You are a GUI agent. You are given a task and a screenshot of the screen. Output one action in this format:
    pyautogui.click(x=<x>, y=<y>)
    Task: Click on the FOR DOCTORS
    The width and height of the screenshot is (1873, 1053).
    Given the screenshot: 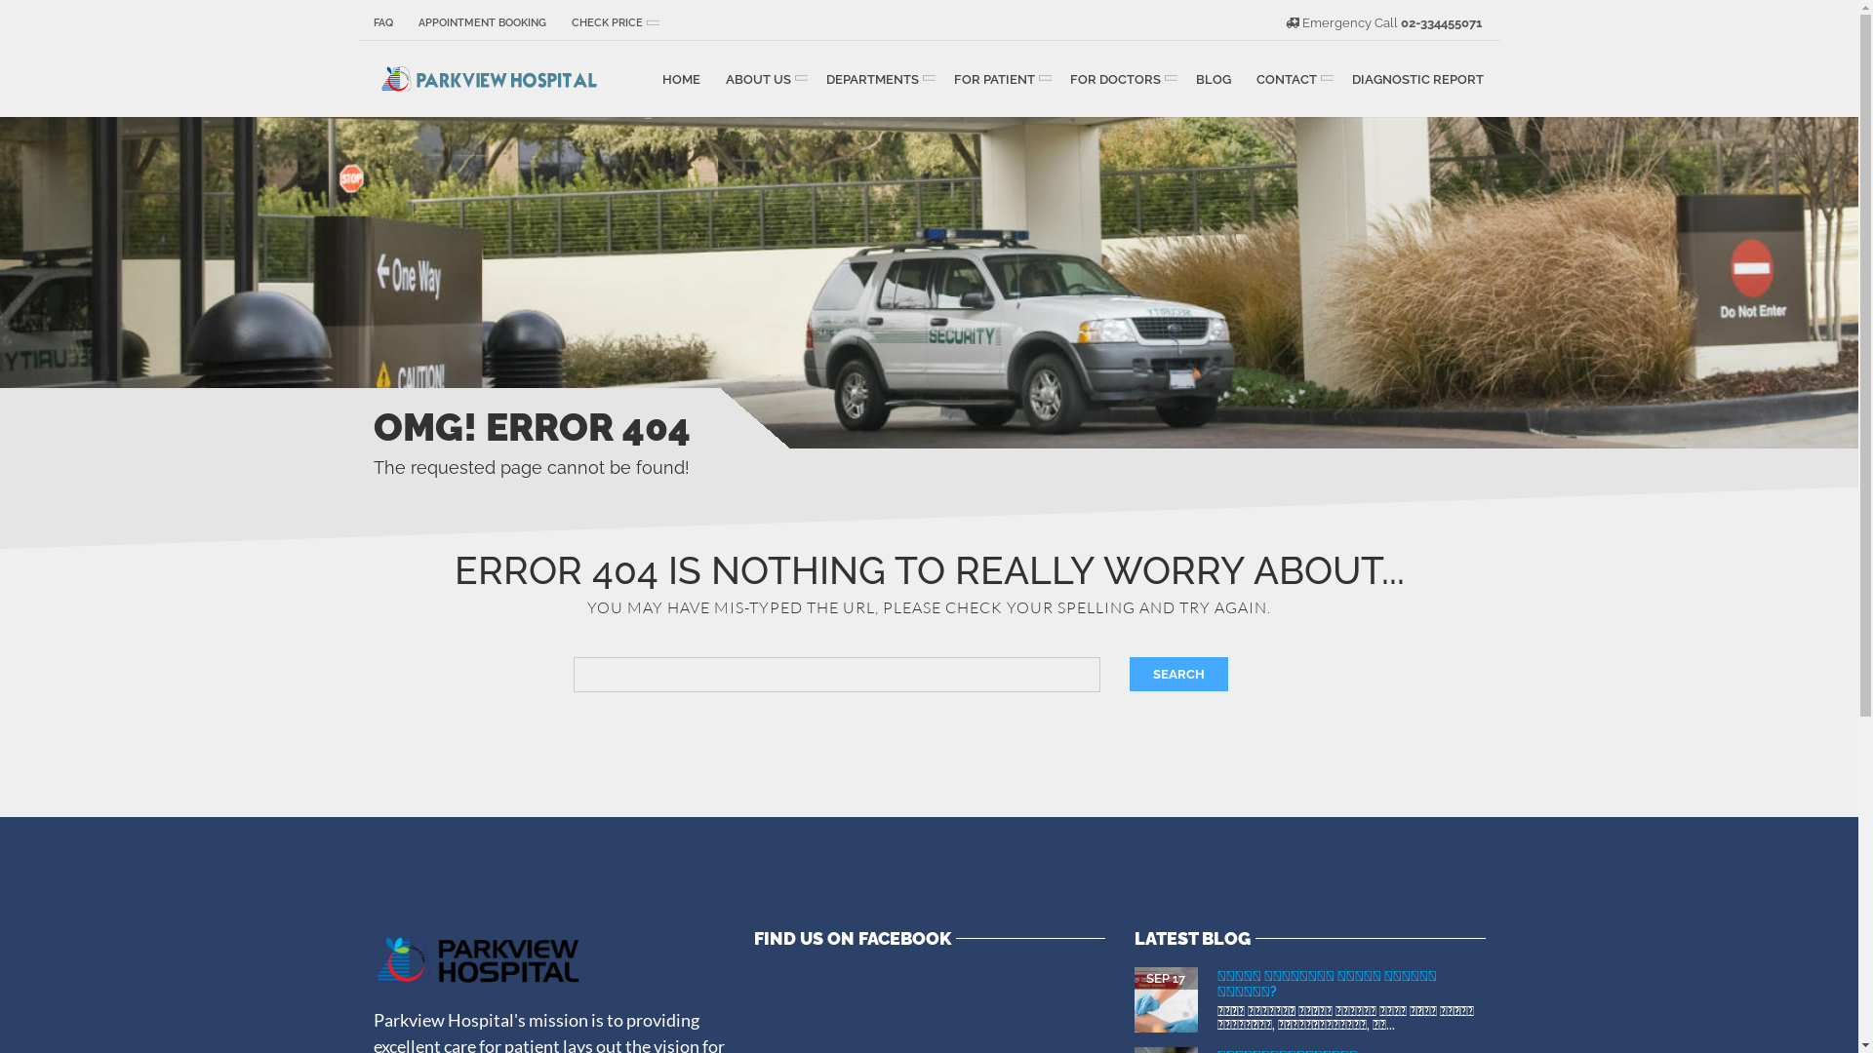 What is the action you would take?
    pyautogui.click(x=1120, y=78)
    